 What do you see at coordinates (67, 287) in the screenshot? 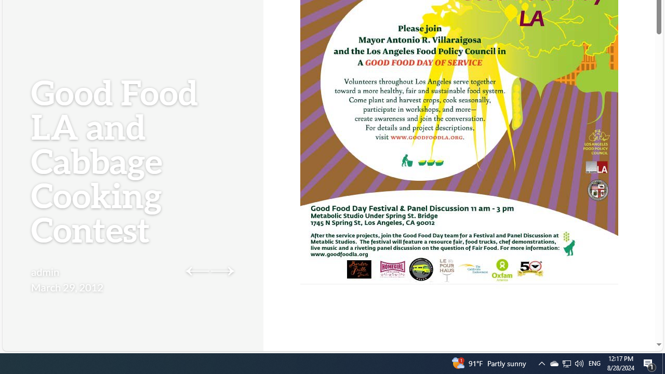
I see `March 29, 2012` at bounding box center [67, 287].